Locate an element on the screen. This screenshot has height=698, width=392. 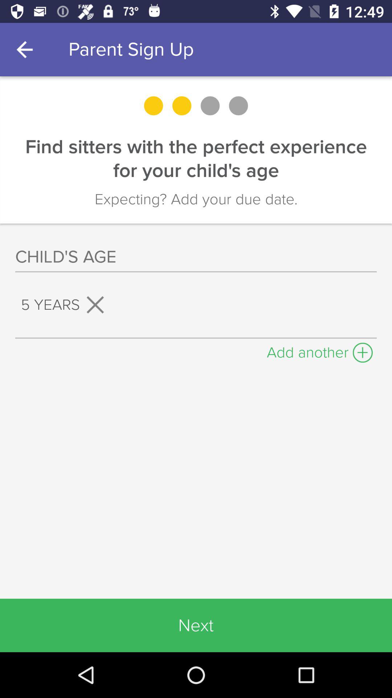
press the item above find sitters with item is located at coordinates (26, 49).